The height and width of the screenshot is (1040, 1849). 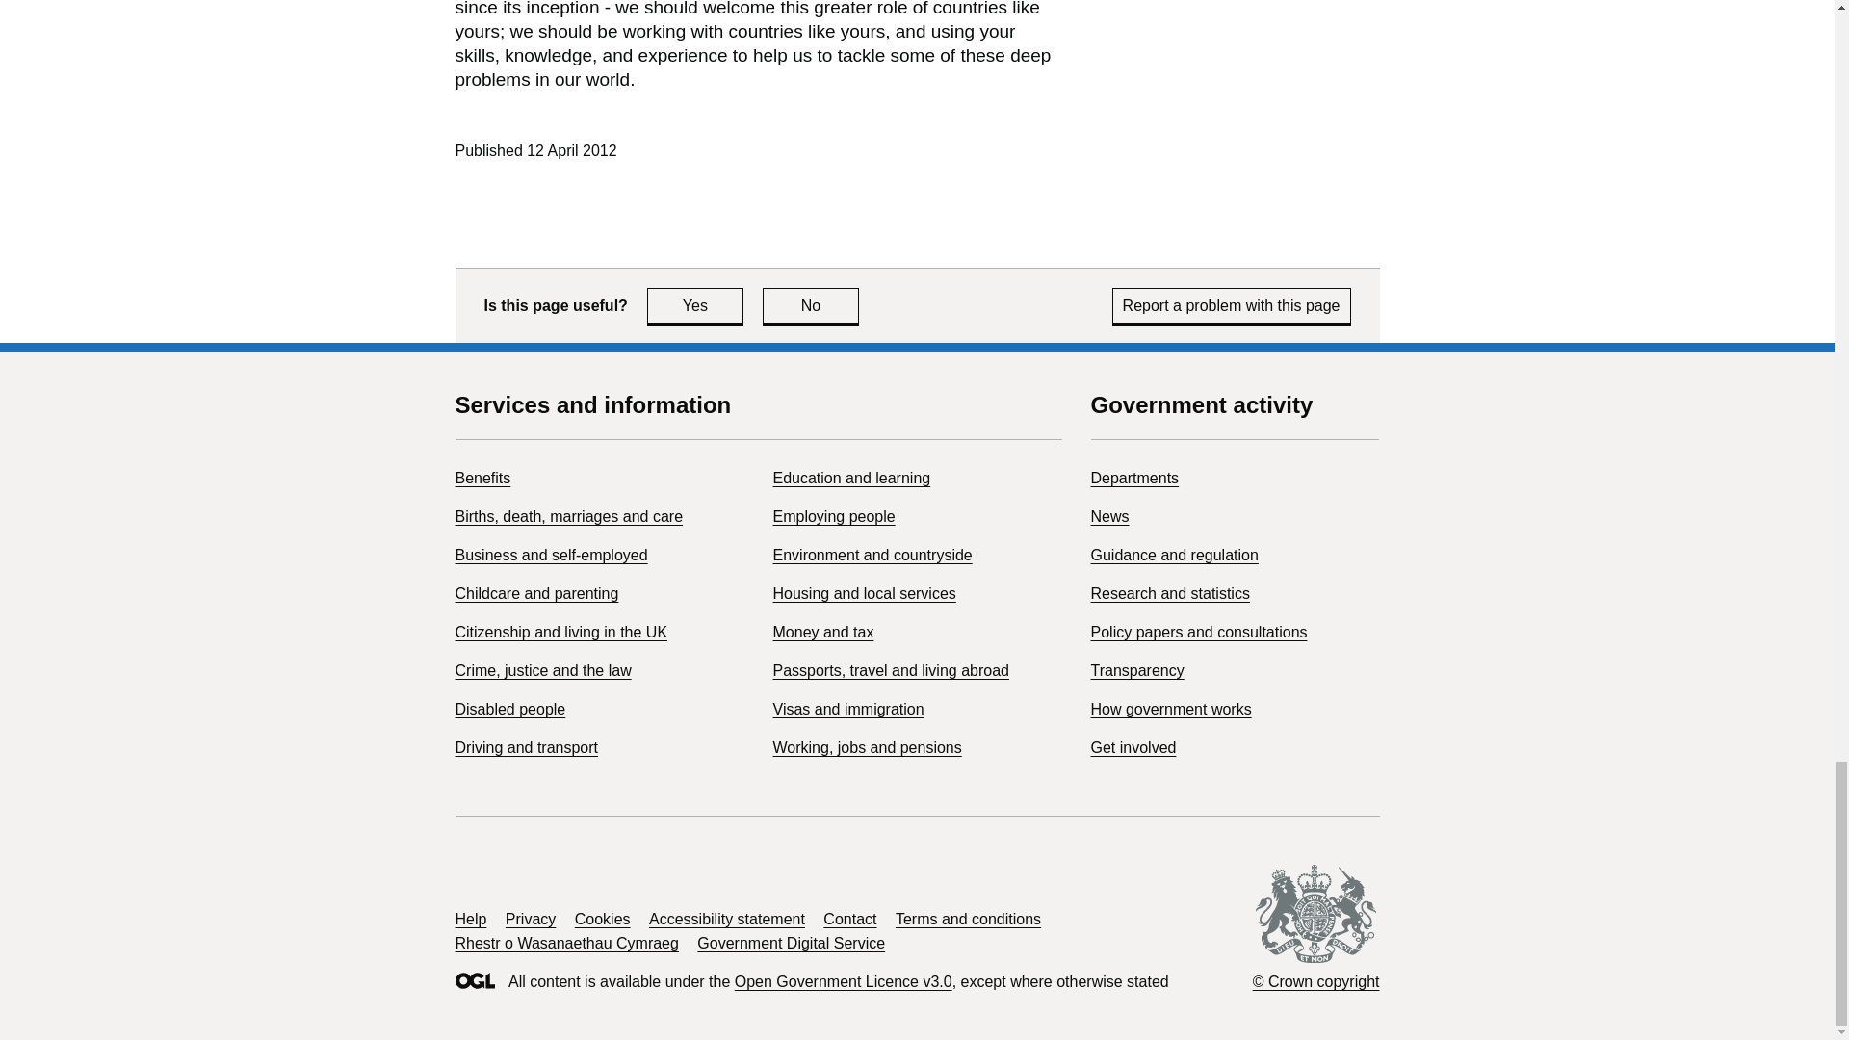 I want to click on How government works, so click(x=1171, y=709).